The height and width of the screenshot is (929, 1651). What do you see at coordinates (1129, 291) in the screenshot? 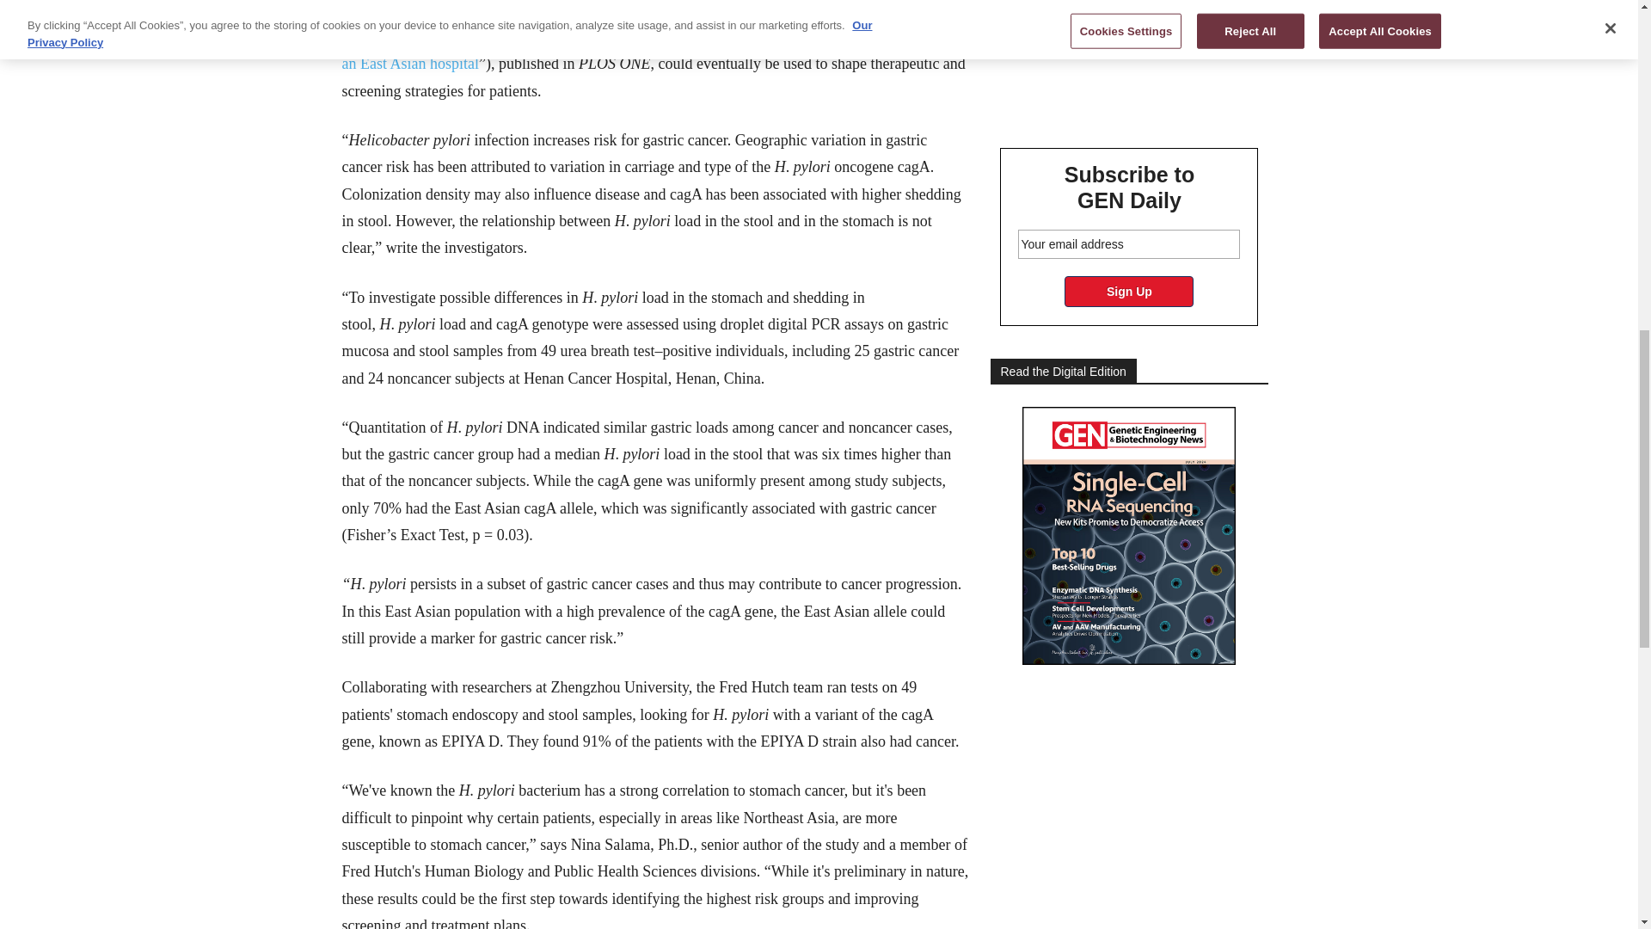
I see `Sign Up` at bounding box center [1129, 291].